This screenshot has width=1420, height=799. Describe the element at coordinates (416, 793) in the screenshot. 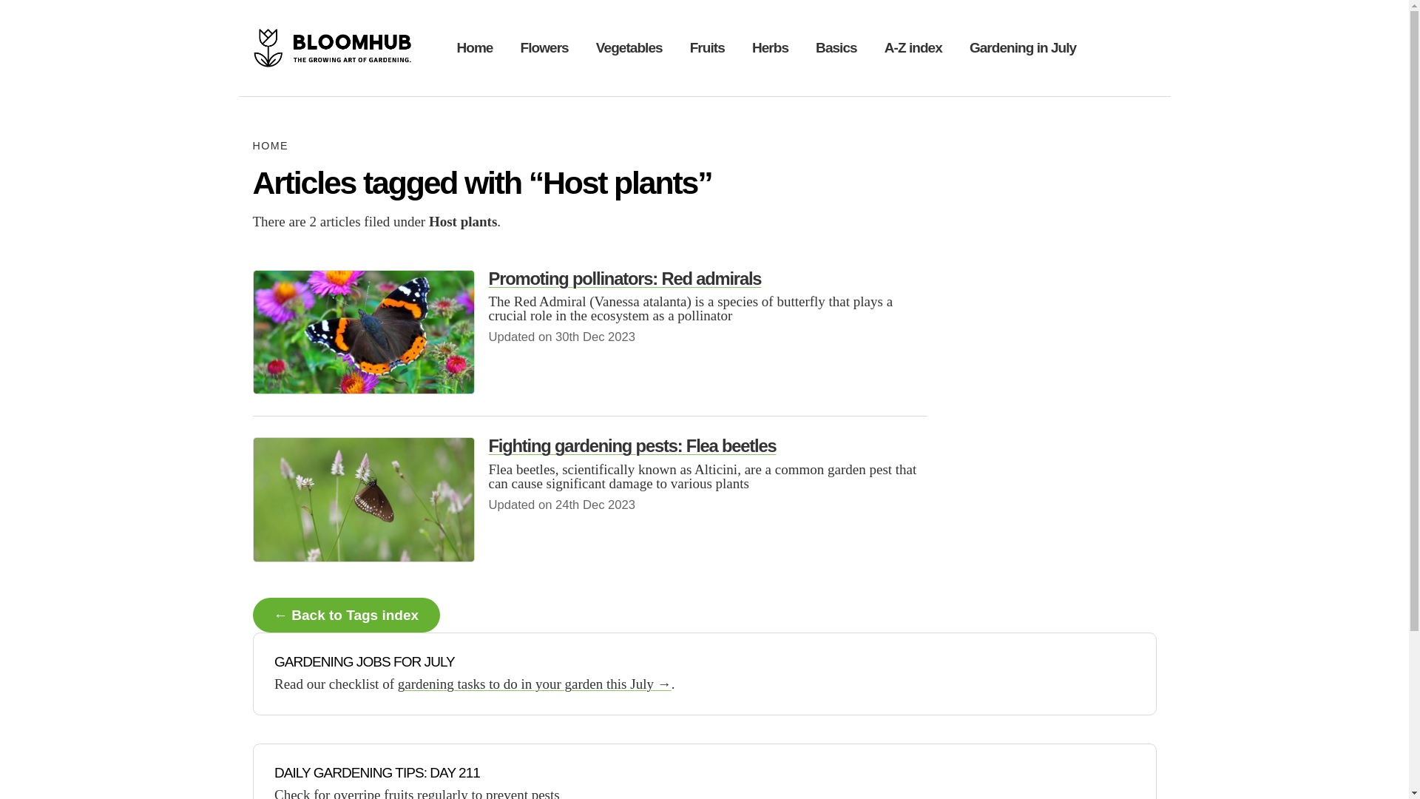

I see `Check for overripe fruits regularly to prevent pests` at that location.